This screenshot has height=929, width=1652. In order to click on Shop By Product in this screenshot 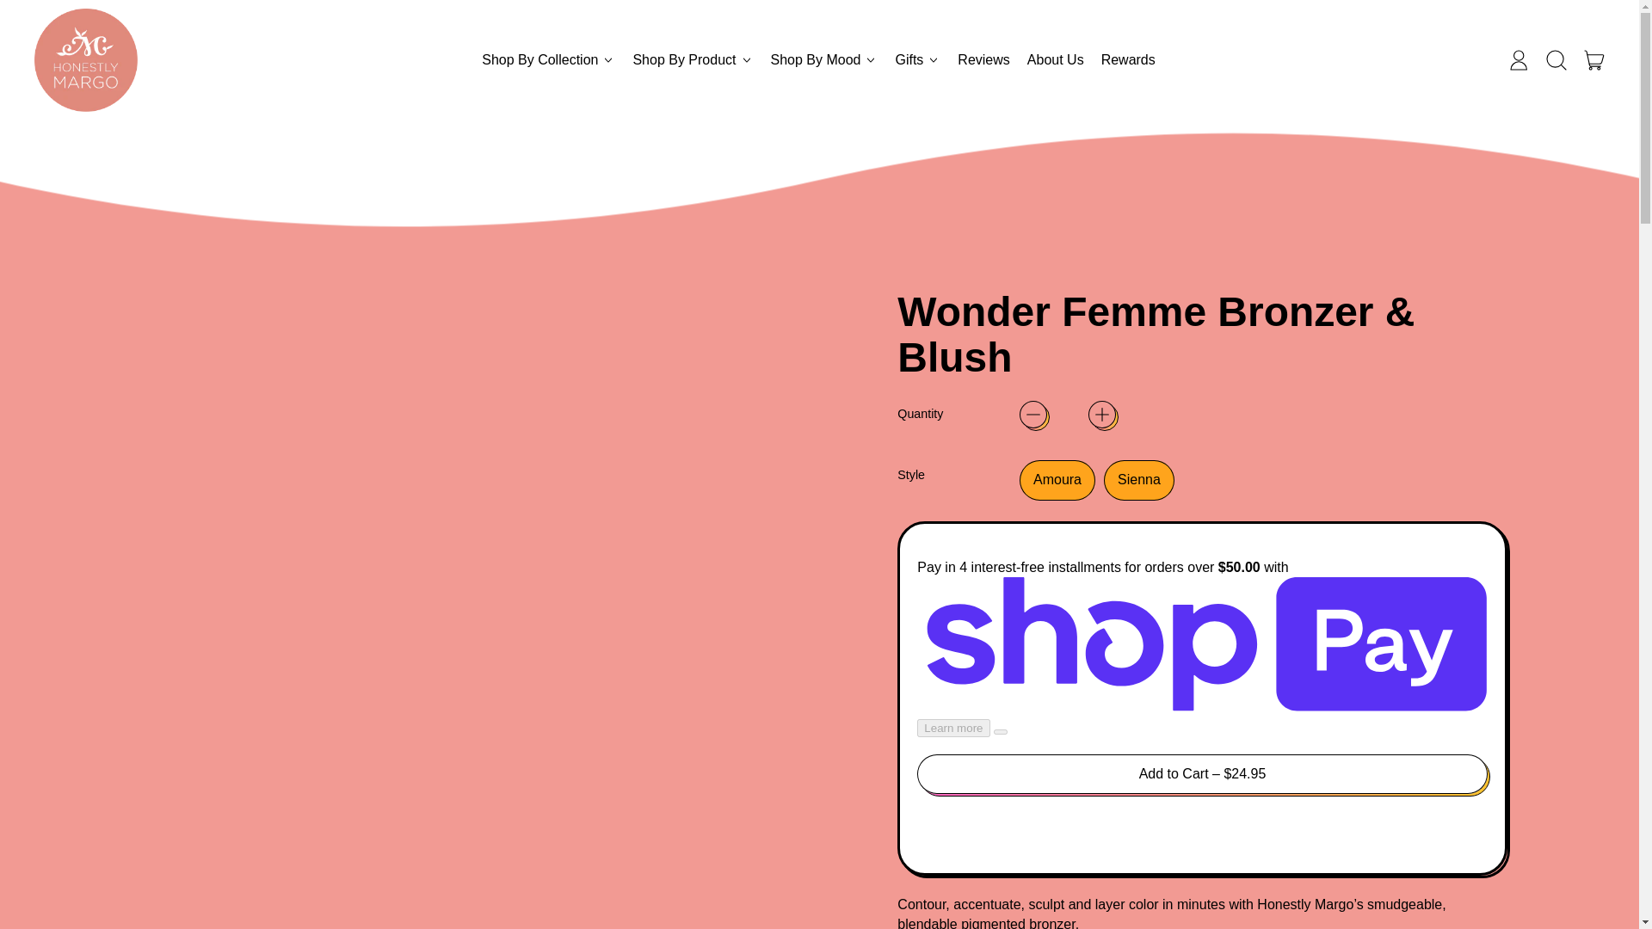, I will do `click(693, 60)`.